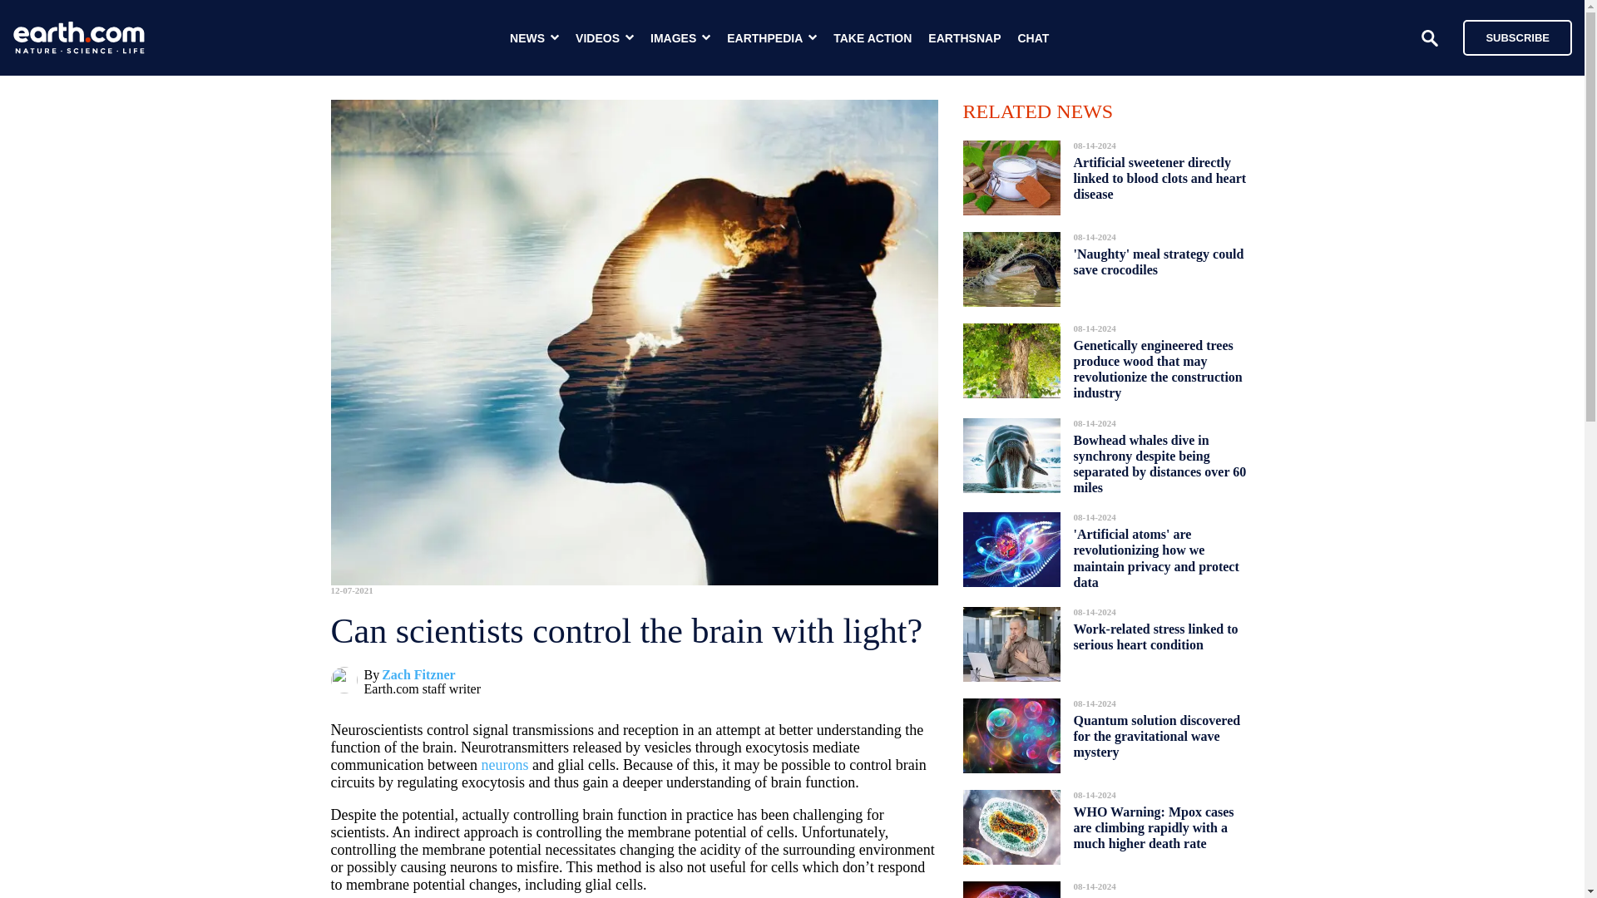  Describe the element at coordinates (418, 674) in the screenshot. I see `Zach Fitzner` at that location.